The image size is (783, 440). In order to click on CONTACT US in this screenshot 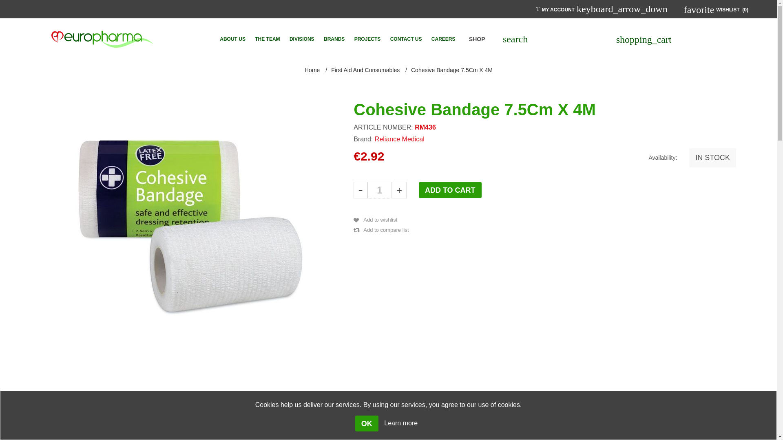, I will do `click(406, 39)`.